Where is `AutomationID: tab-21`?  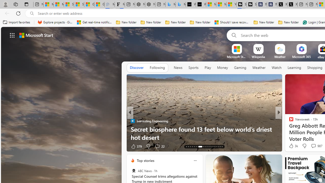 AutomationID: tab-21 is located at coordinates (206, 146).